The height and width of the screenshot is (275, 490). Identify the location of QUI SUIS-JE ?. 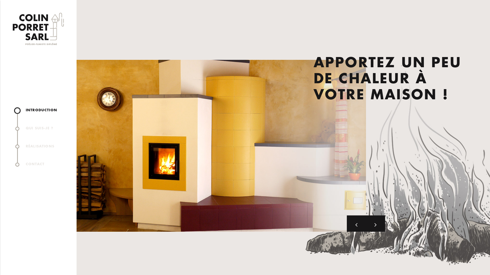
(41, 128).